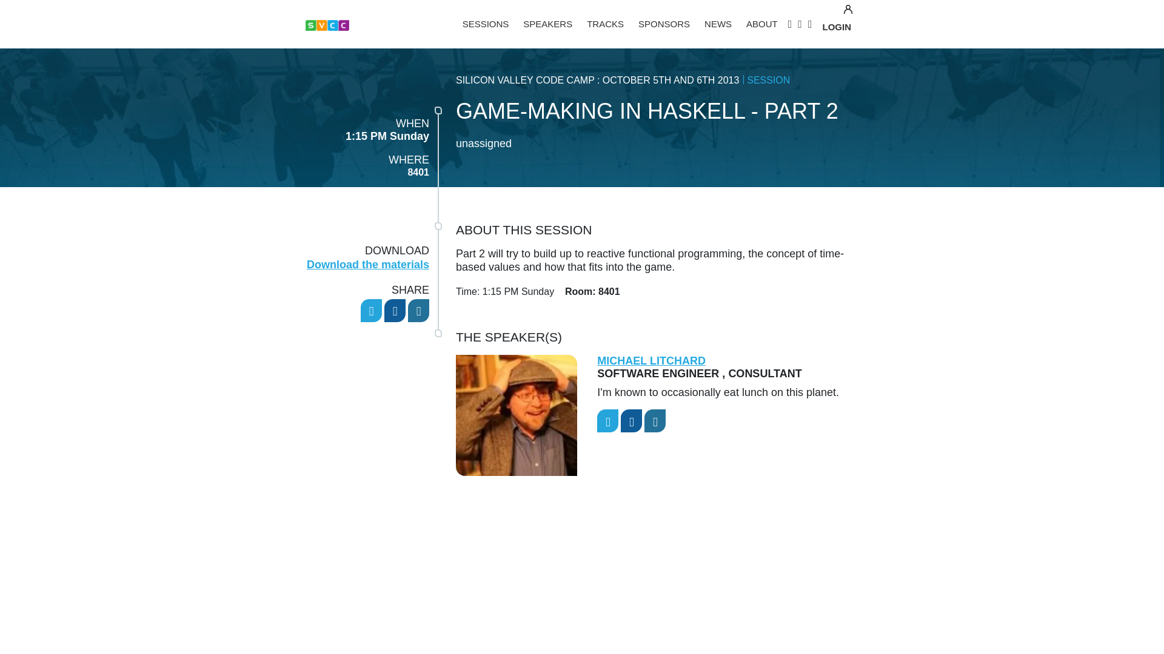  Describe the element at coordinates (486, 24) in the screenshot. I see `SESSIONS` at that location.